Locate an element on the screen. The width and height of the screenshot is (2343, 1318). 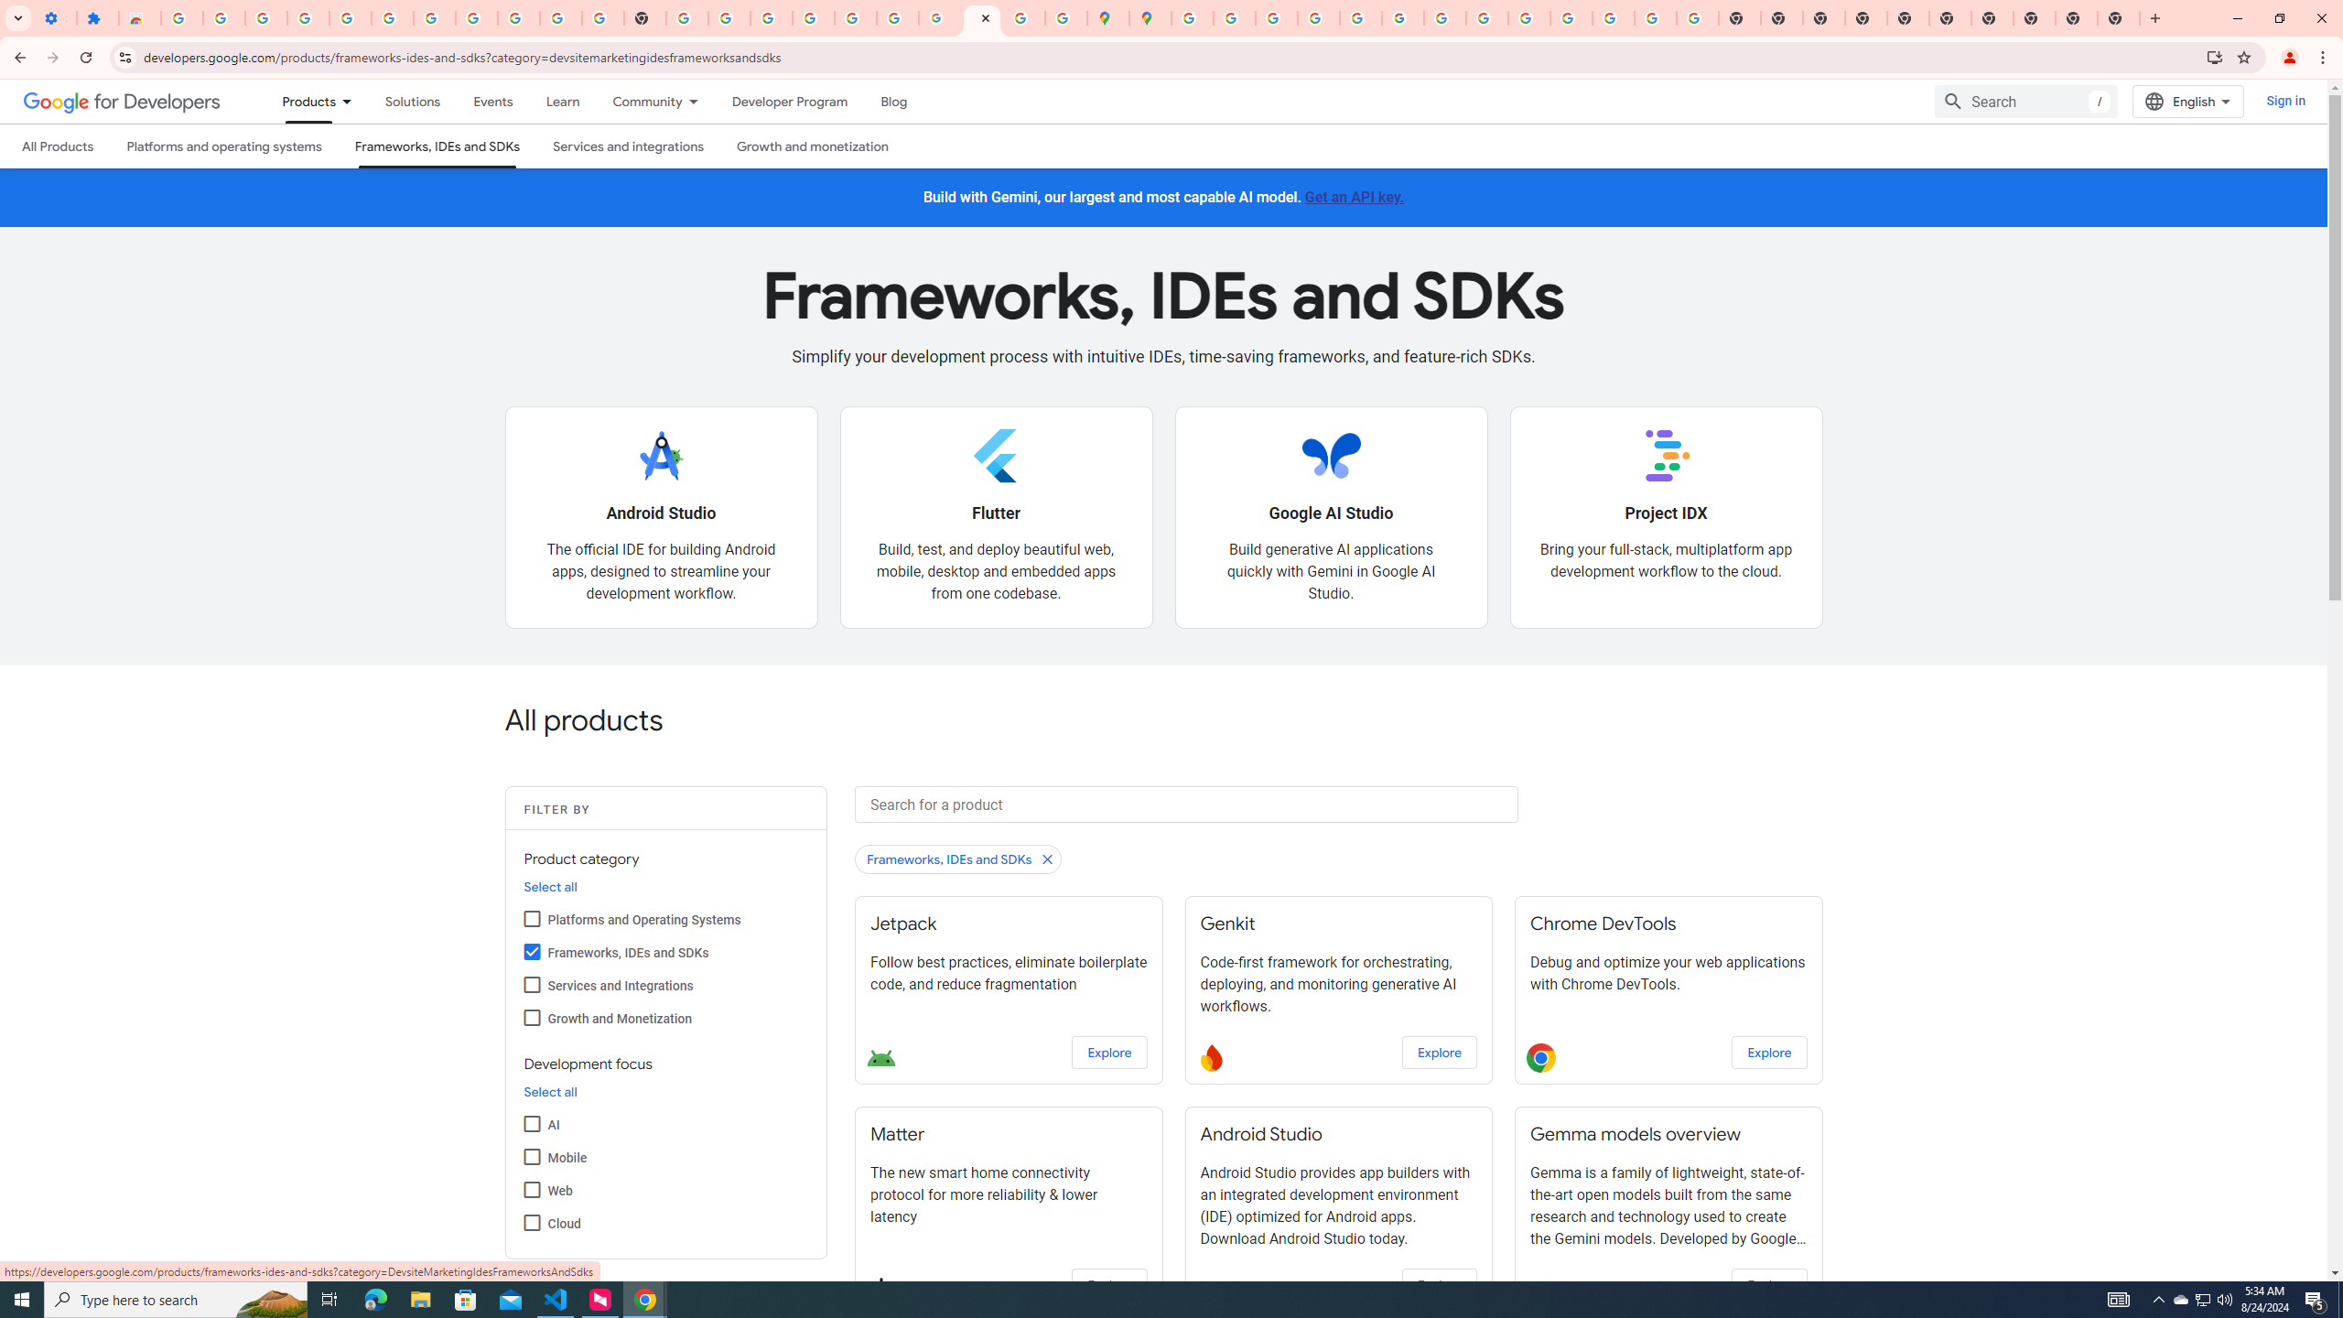
New Tab is located at coordinates (2119, 18).